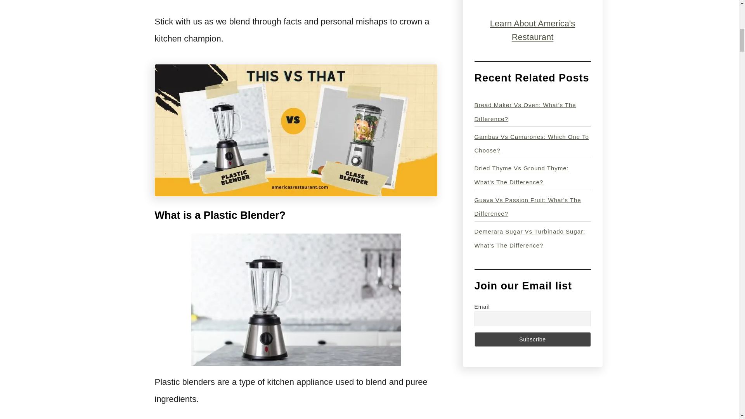 The image size is (745, 419). What do you see at coordinates (531, 144) in the screenshot?
I see `Gambas vs Camarones: Which One to Choose?` at bounding box center [531, 144].